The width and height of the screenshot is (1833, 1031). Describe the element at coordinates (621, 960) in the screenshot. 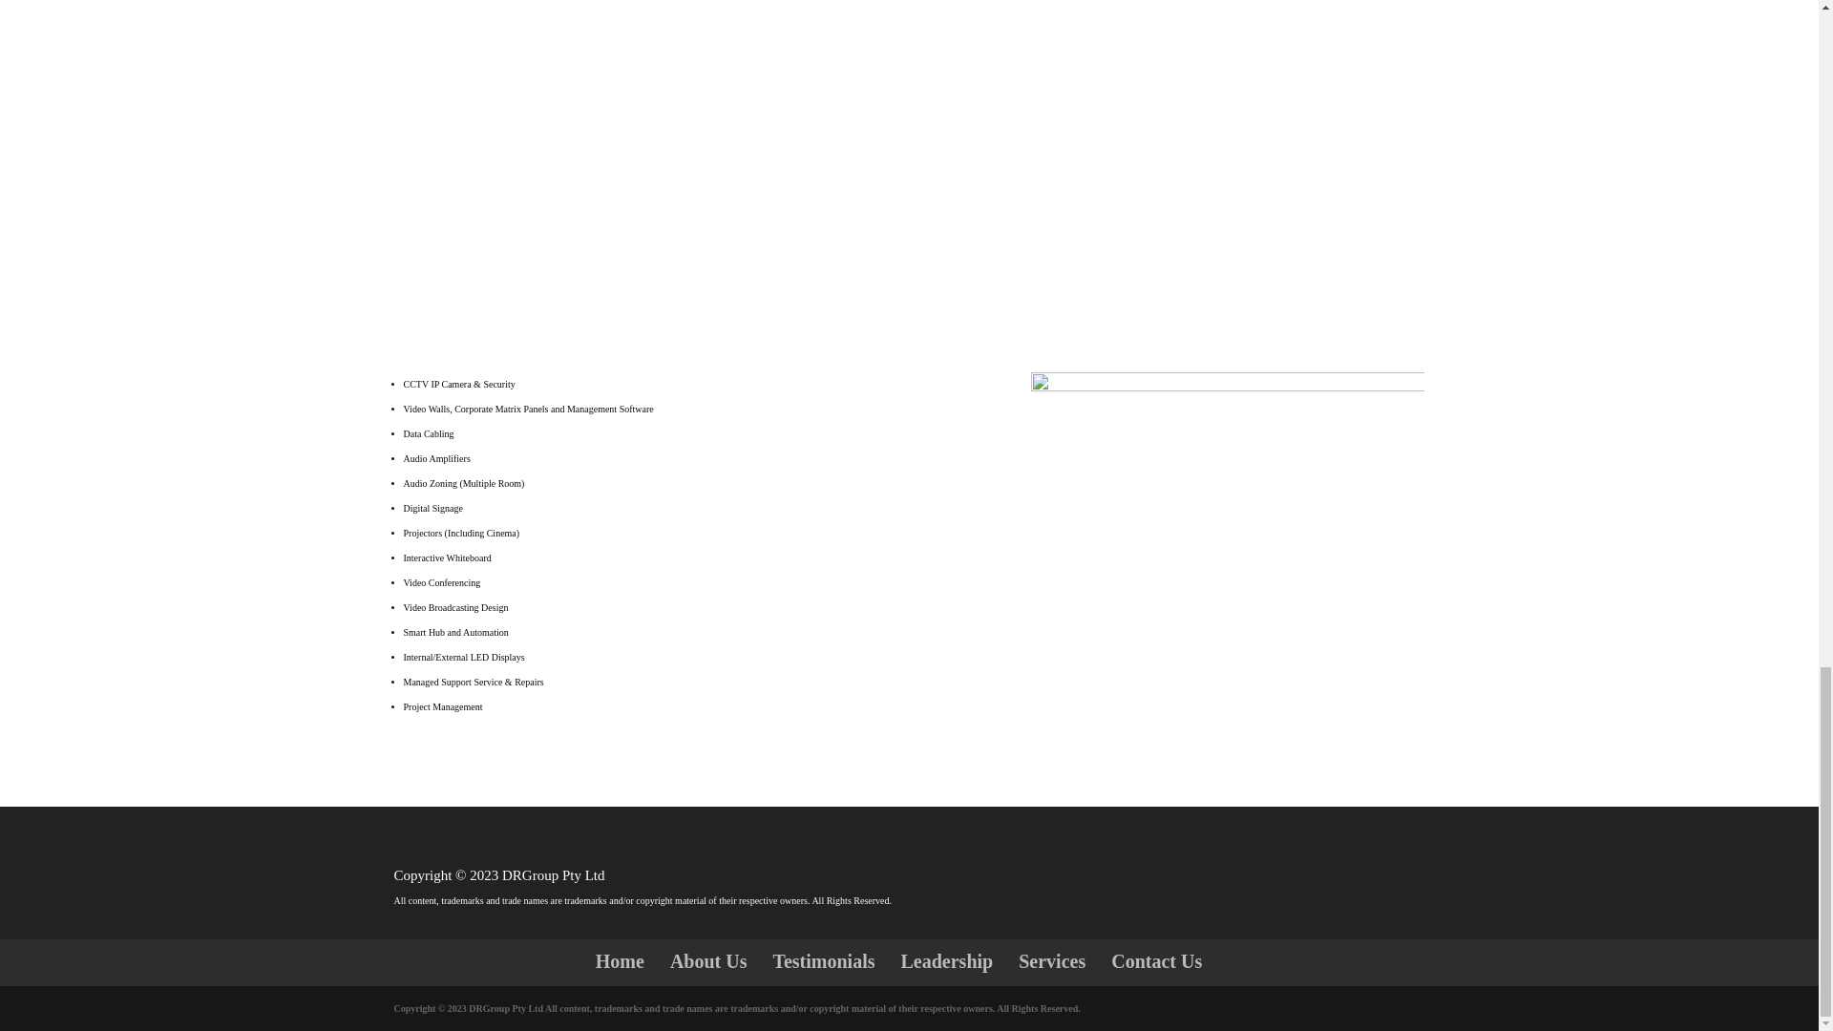

I see `Home` at that location.